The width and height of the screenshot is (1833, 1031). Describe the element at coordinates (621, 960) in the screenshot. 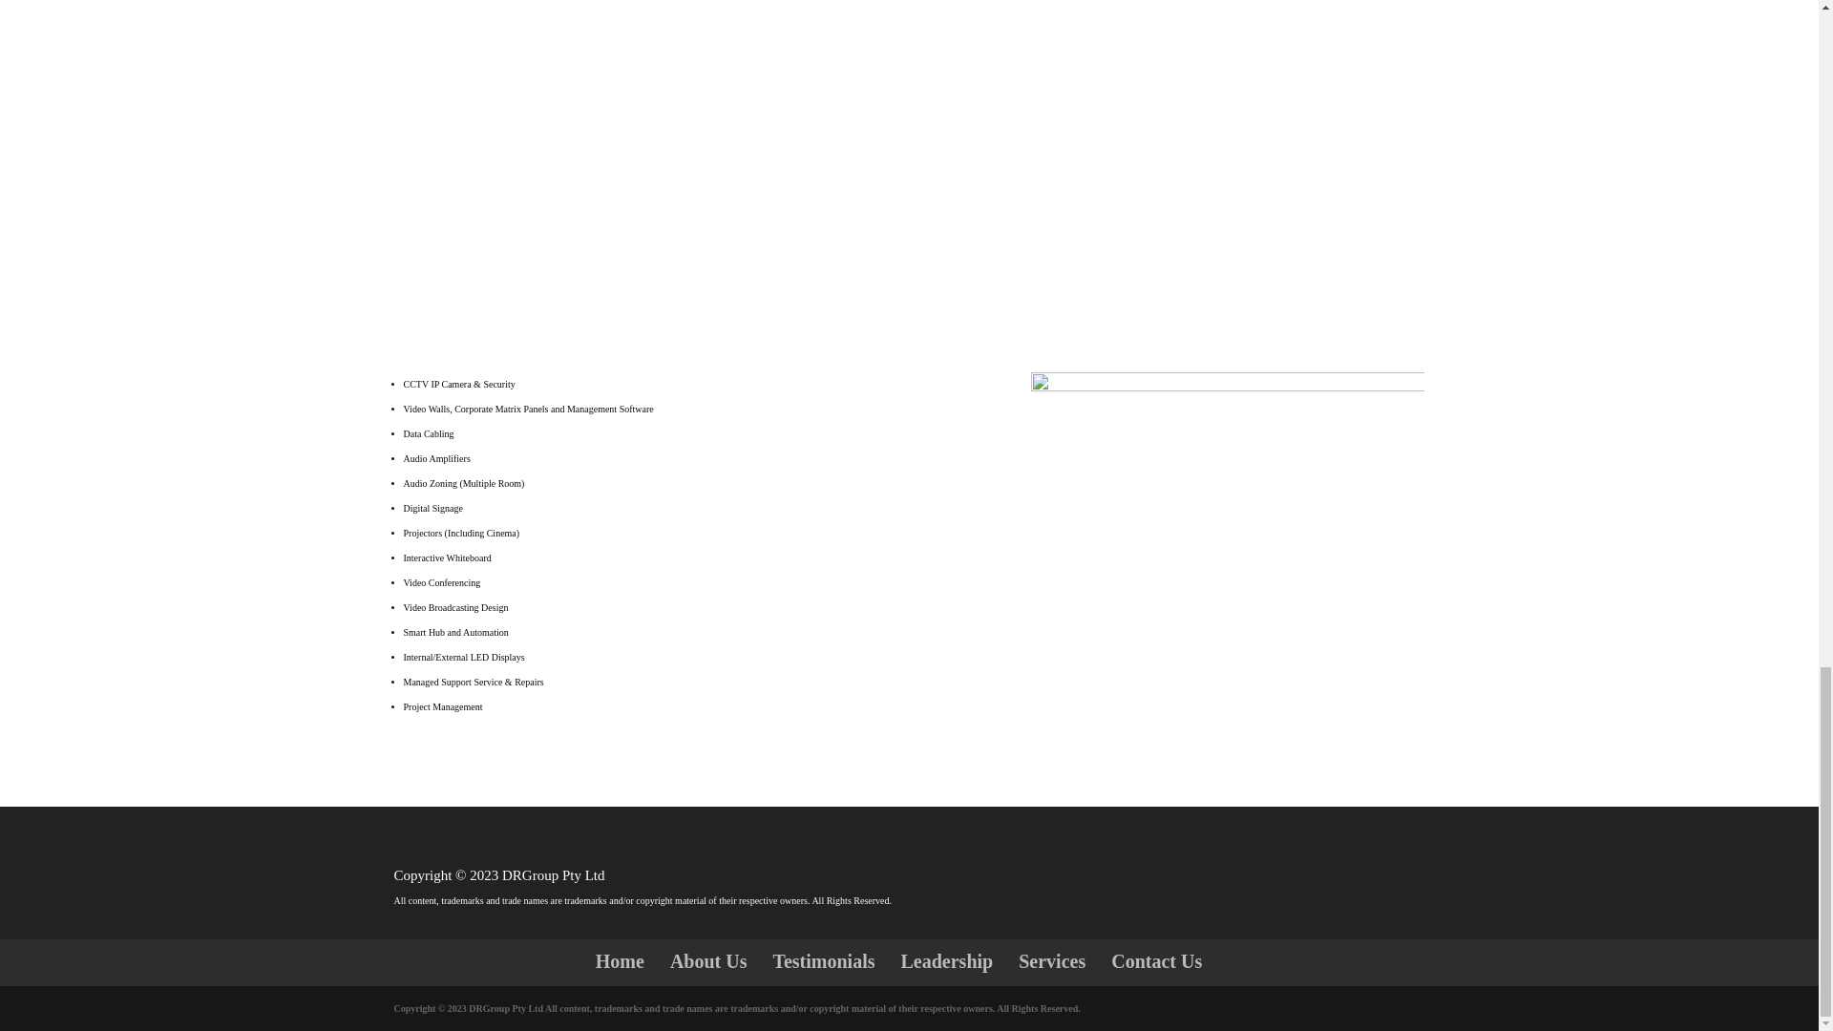

I see `Home` at that location.